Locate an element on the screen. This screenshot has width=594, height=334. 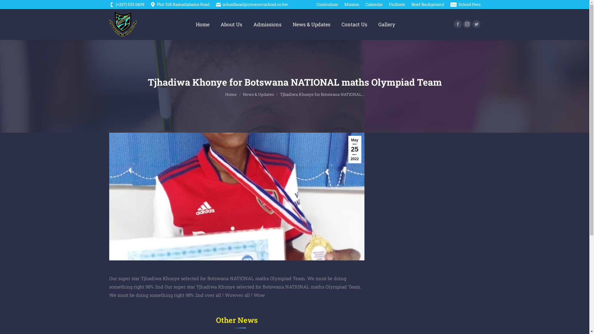
Mission is located at coordinates (351, 4).